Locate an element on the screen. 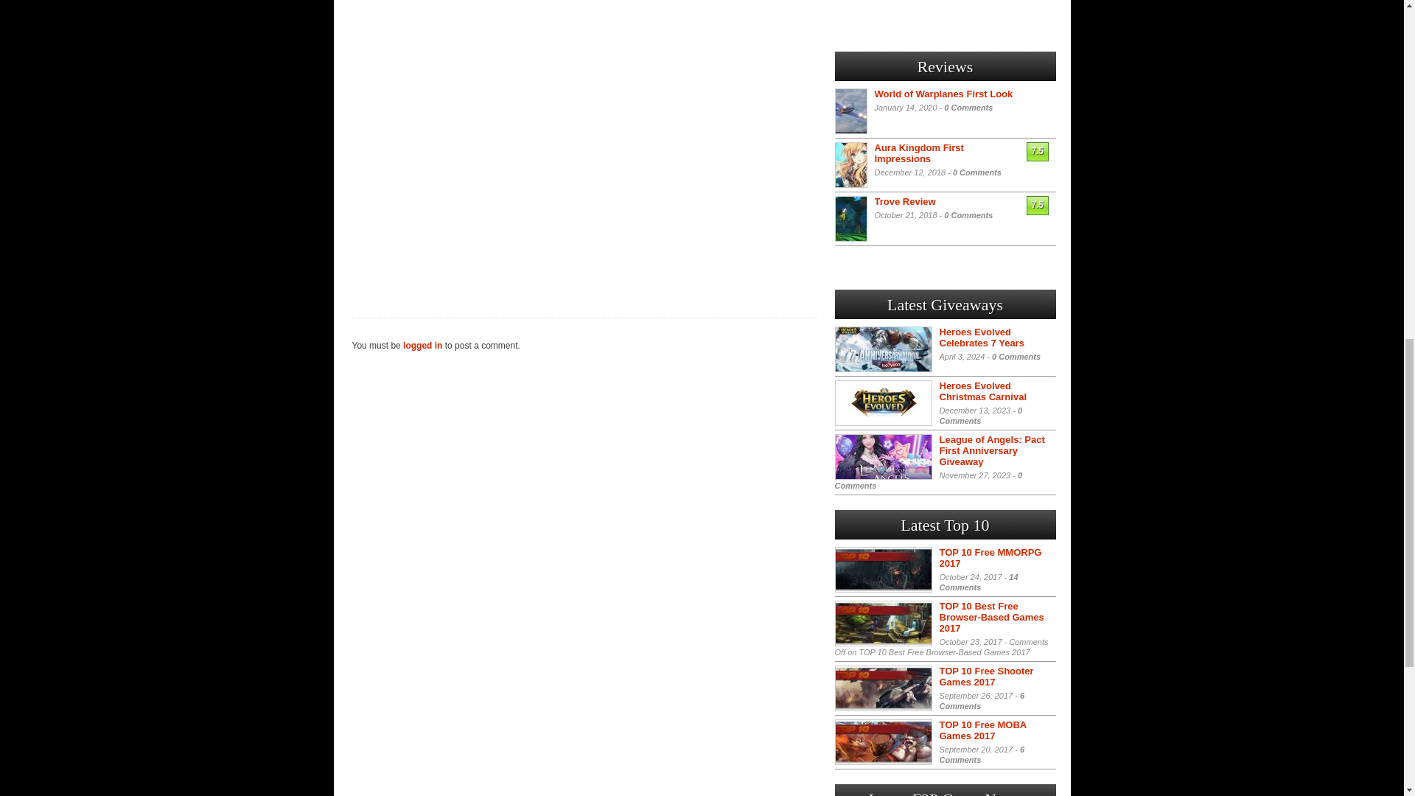 This screenshot has width=1415, height=796. Advertisement is located at coordinates (584, 131).